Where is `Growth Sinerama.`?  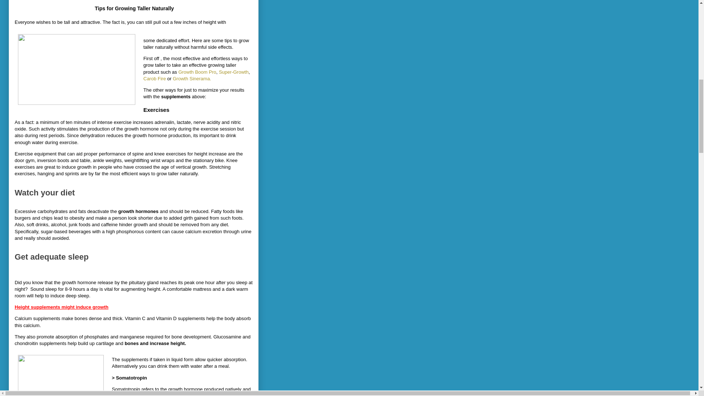
Growth Sinerama. is located at coordinates (192, 78).